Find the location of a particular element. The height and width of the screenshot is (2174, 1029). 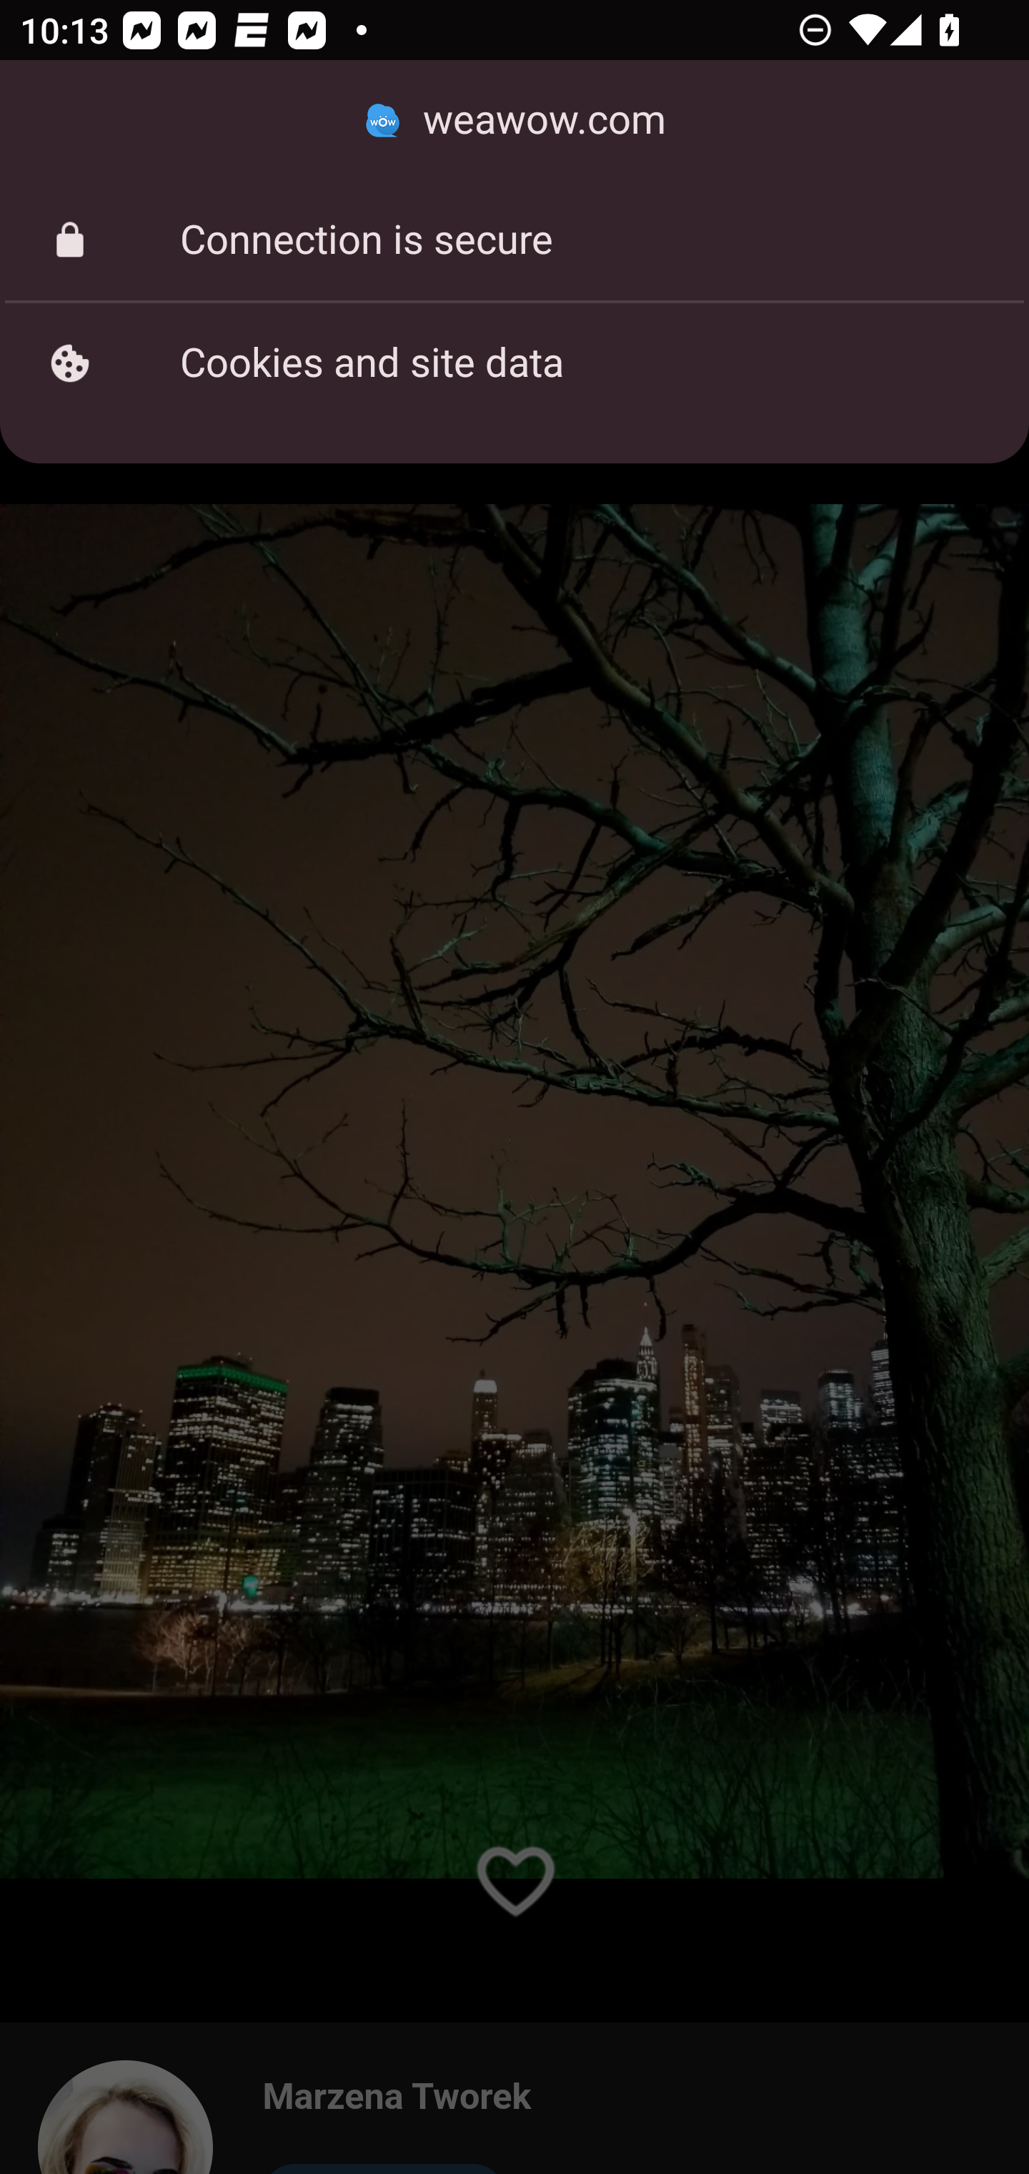

weawow.com is located at coordinates (514, 120).